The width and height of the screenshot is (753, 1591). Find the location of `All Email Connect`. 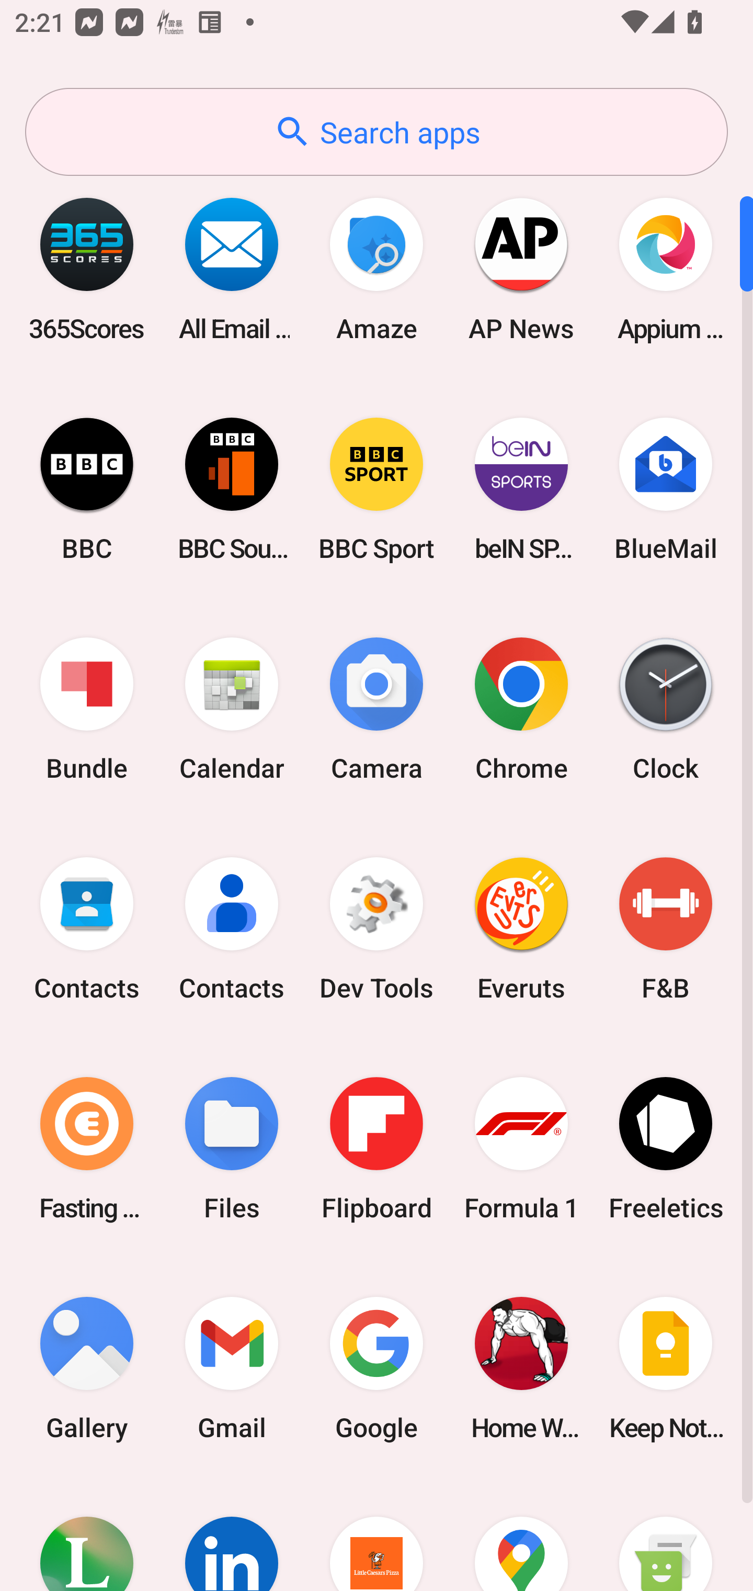

All Email Connect is located at coordinates (232, 269).